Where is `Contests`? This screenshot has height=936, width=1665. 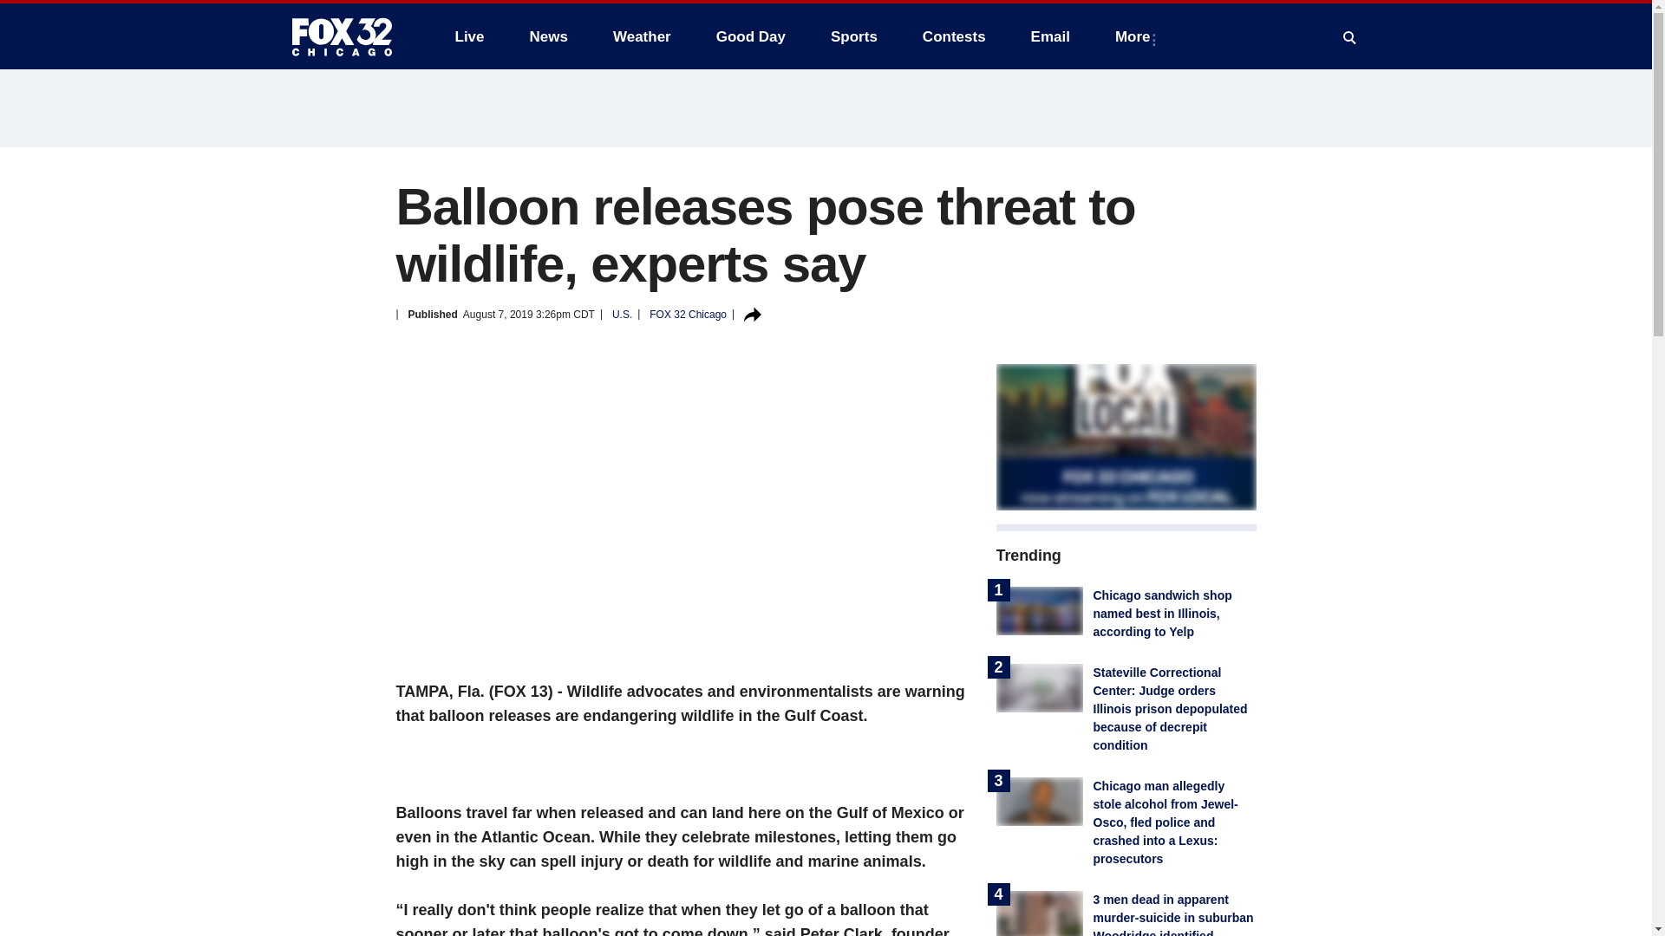
Contests is located at coordinates (954, 36).